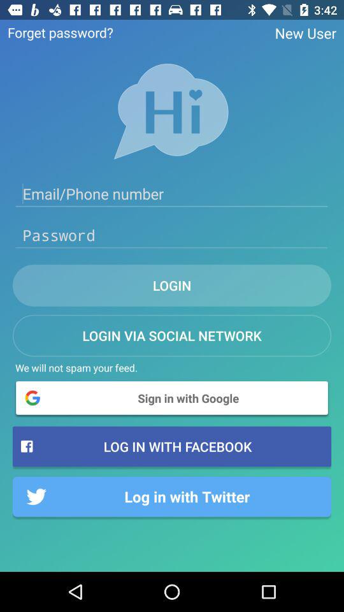 This screenshot has height=612, width=344. Describe the element at coordinates (172, 235) in the screenshot. I see `go to password` at that location.